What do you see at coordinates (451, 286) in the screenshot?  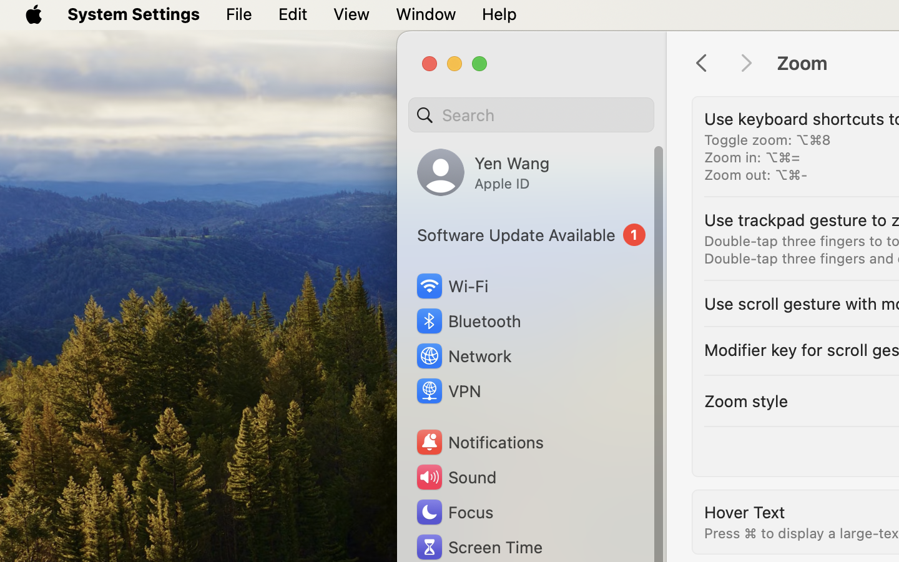 I see `Wi‑Fi` at bounding box center [451, 286].